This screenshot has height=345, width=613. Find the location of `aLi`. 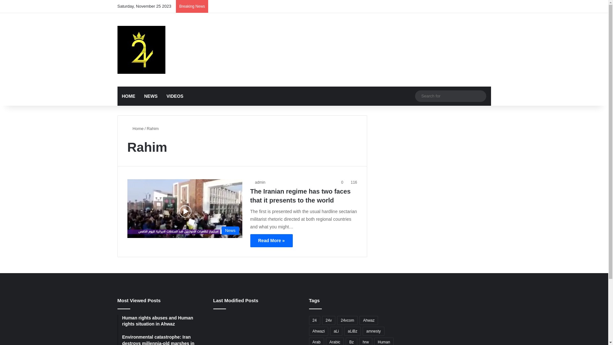

aLi is located at coordinates (336, 331).